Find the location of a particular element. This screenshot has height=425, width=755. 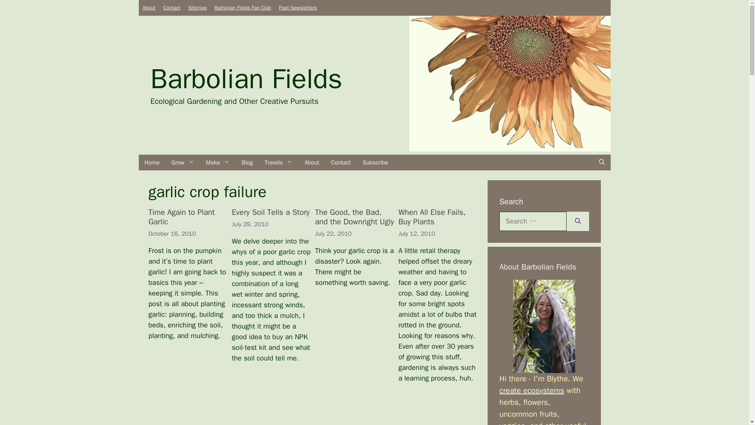

About is located at coordinates (149, 7).